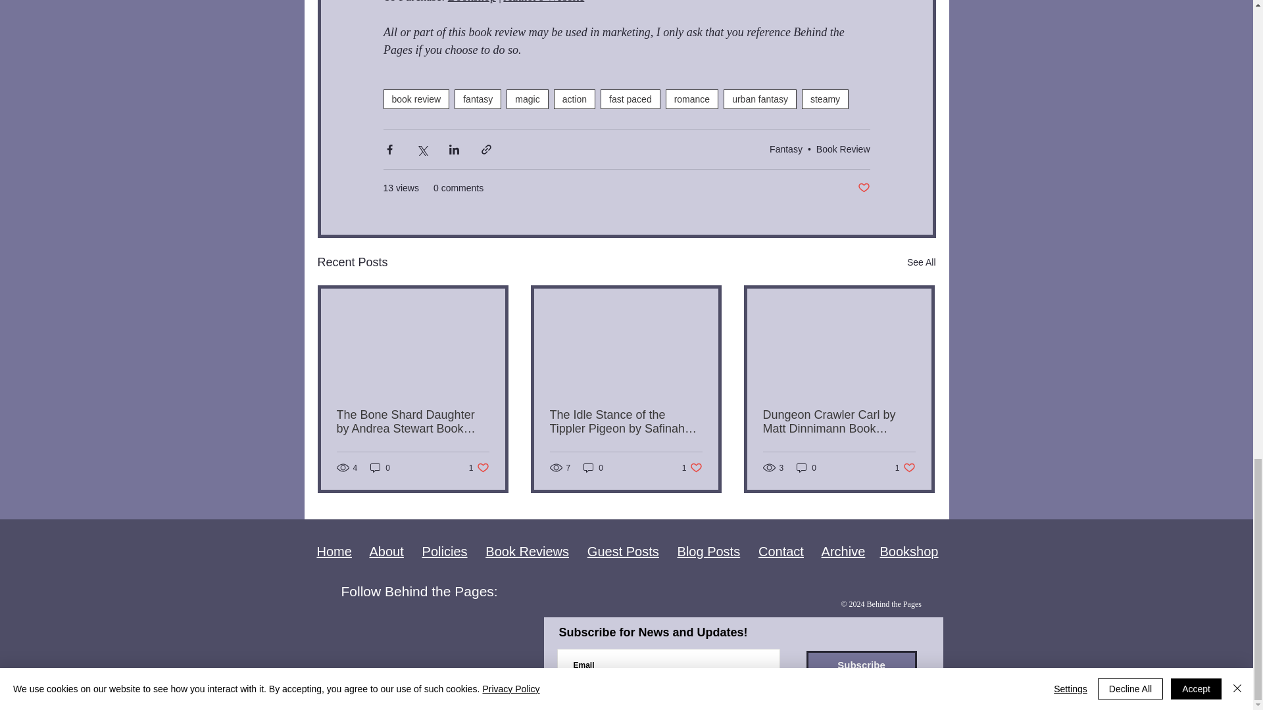 Image resolution: width=1263 pixels, height=710 pixels. Describe the element at coordinates (630, 99) in the screenshot. I see `fast paced` at that location.